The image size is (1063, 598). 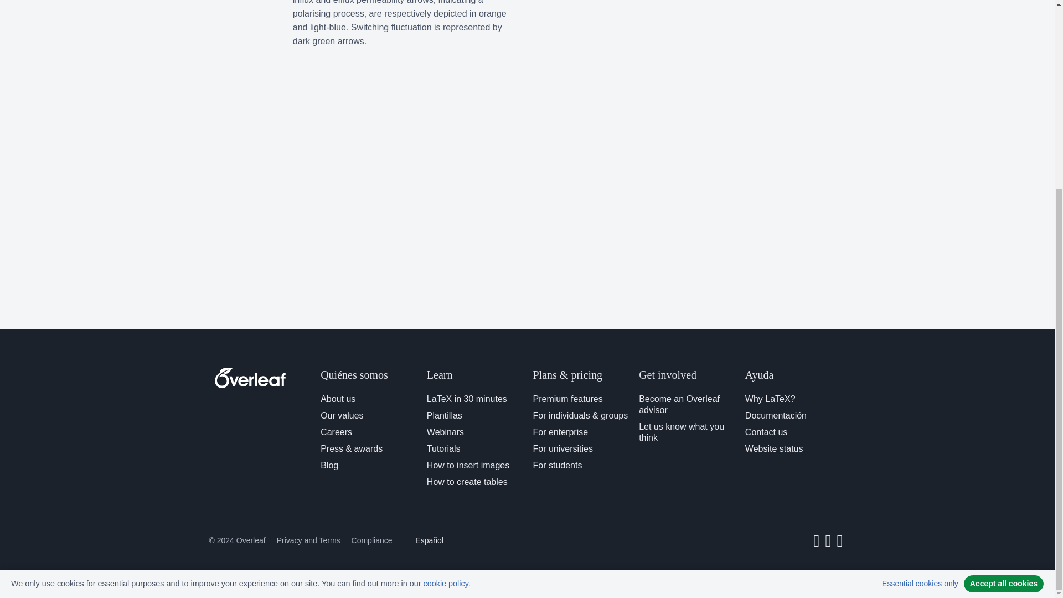 What do you see at coordinates (445, 415) in the screenshot?
I see `Plantillas` at bounding box center [445, 415].